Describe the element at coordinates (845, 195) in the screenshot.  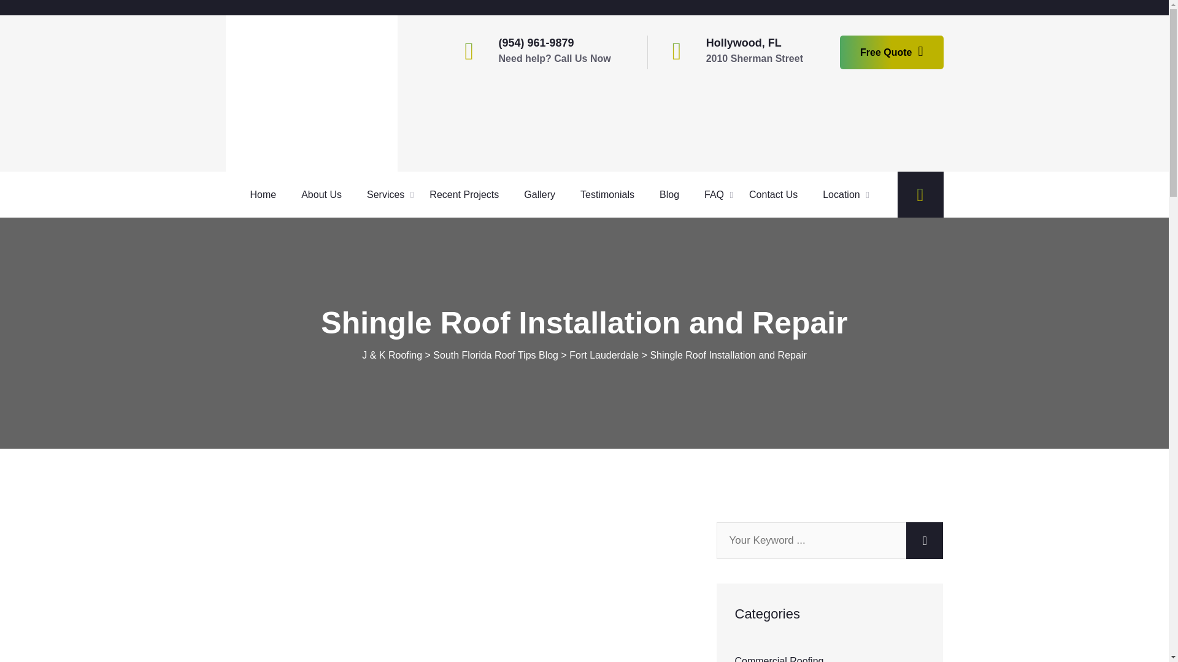
I see `Location` at that location.